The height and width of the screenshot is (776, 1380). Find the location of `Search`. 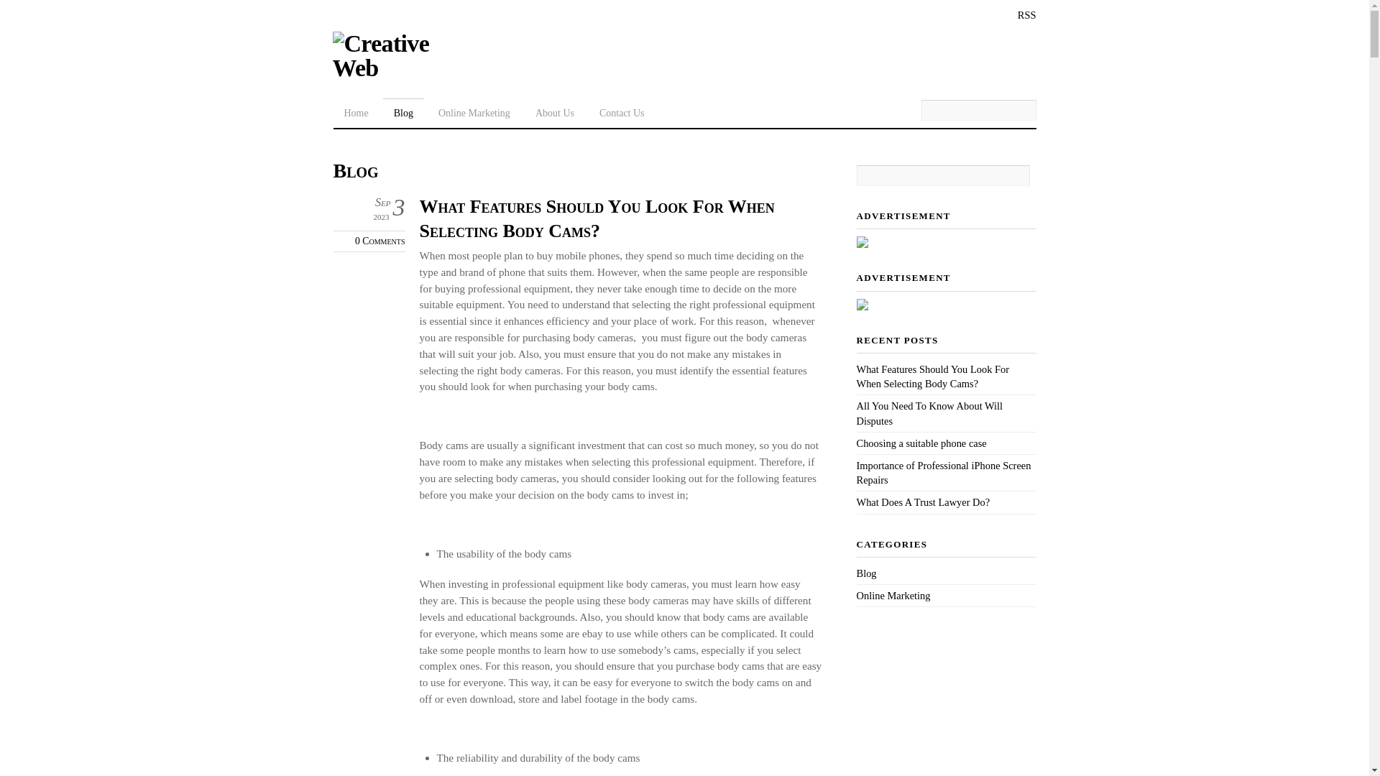

Search is located at coordinates (943, 175).